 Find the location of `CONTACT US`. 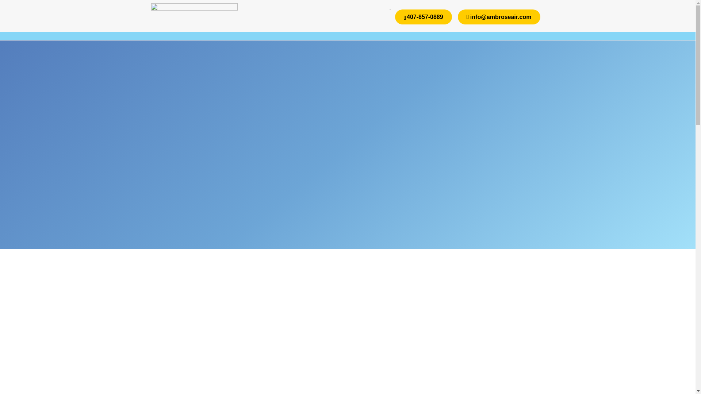

CONTACT US is located at coordinates (487, 31).